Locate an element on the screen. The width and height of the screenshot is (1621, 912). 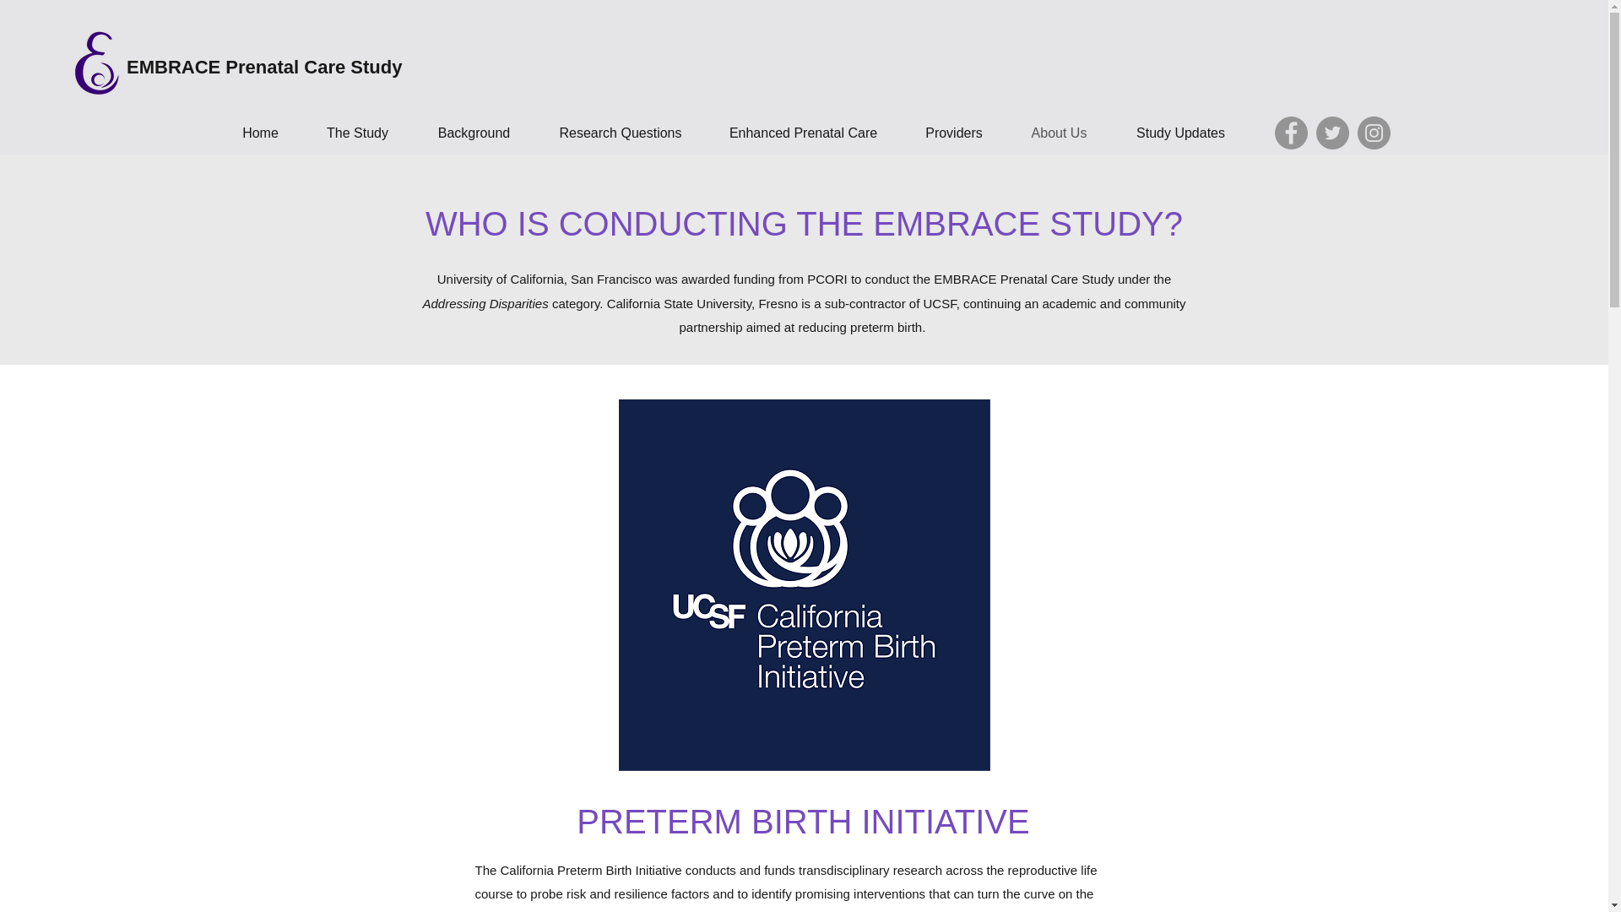
Enhanced Prenatal Care is located at coordinates (803, 133).